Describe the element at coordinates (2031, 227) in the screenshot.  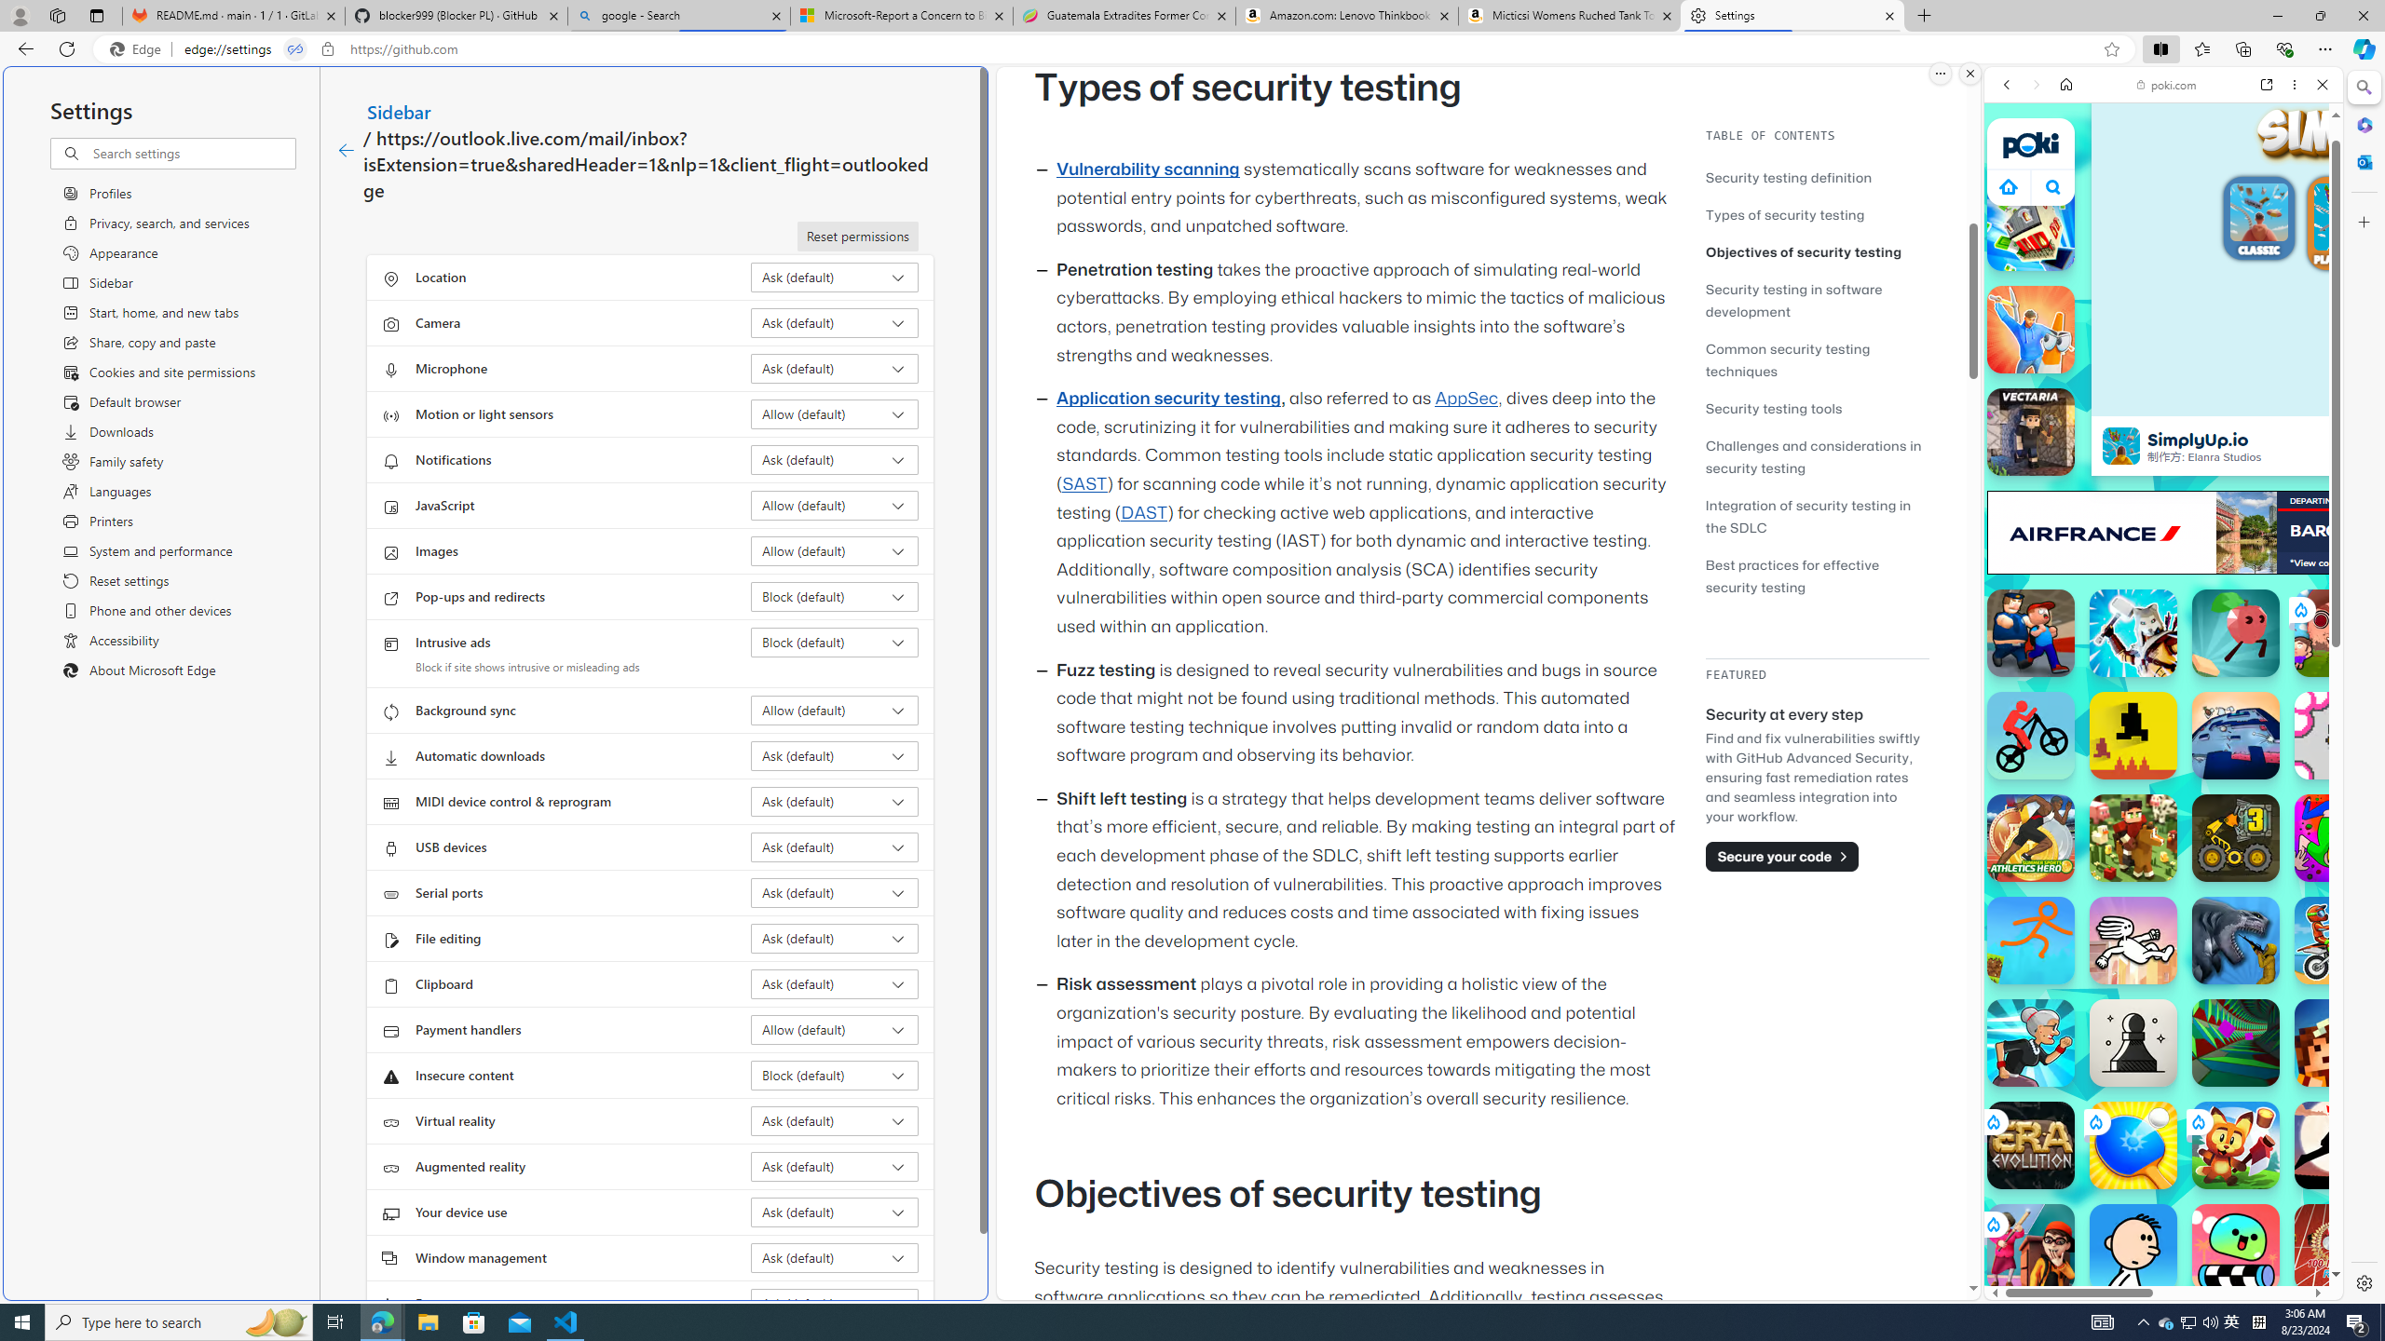
I see `Stack City` at that location.